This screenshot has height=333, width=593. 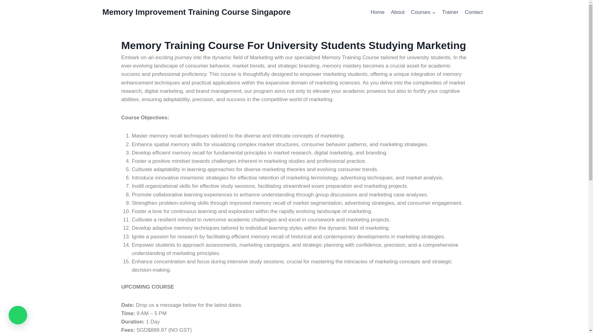 What do you see at coordinates (398, 12) in the screenshot?
I see `About` at bounding box center [398, 12].